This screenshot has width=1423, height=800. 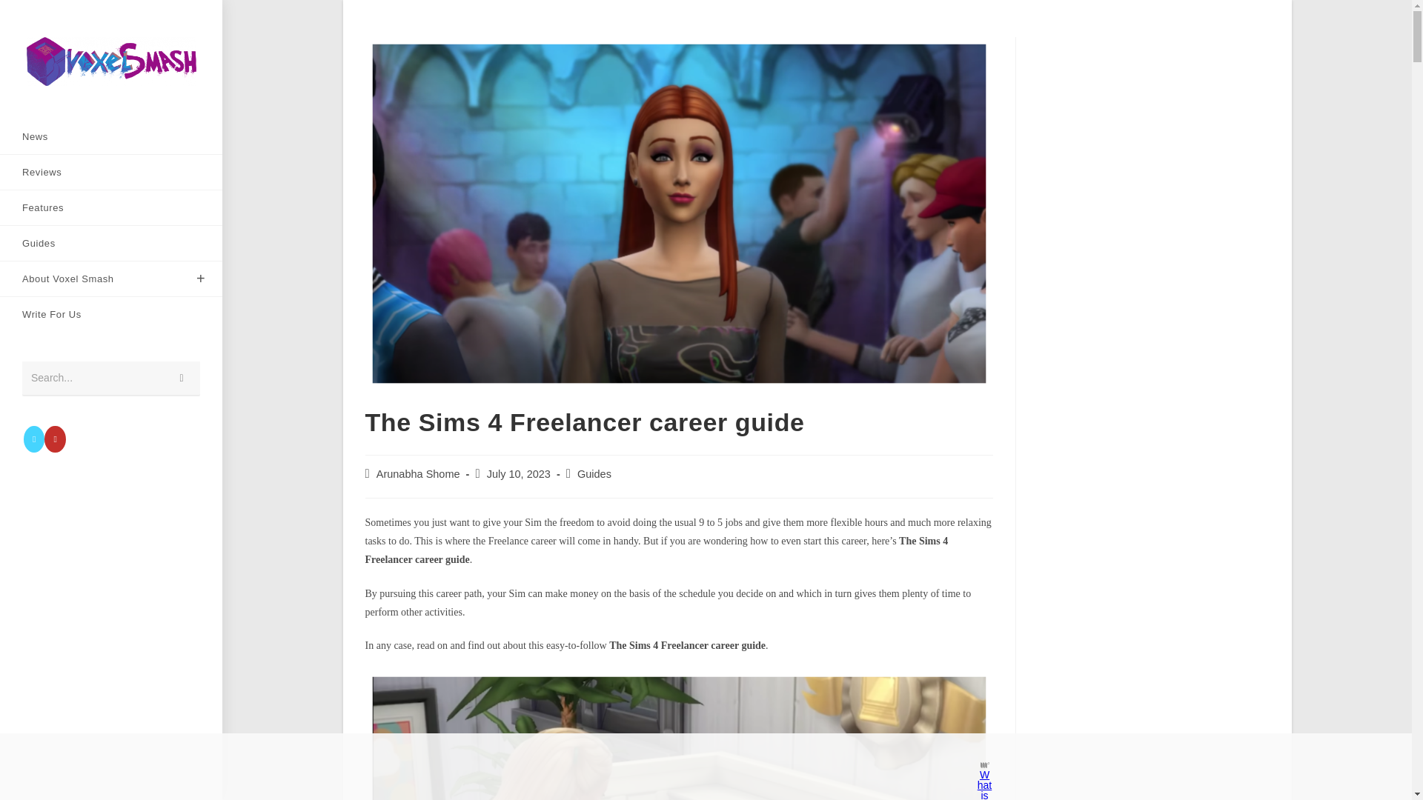 What do you see at coordinates (111, 279) in the screenshot?
I see `About Voxel Smash` at bounding box center [111, 279].